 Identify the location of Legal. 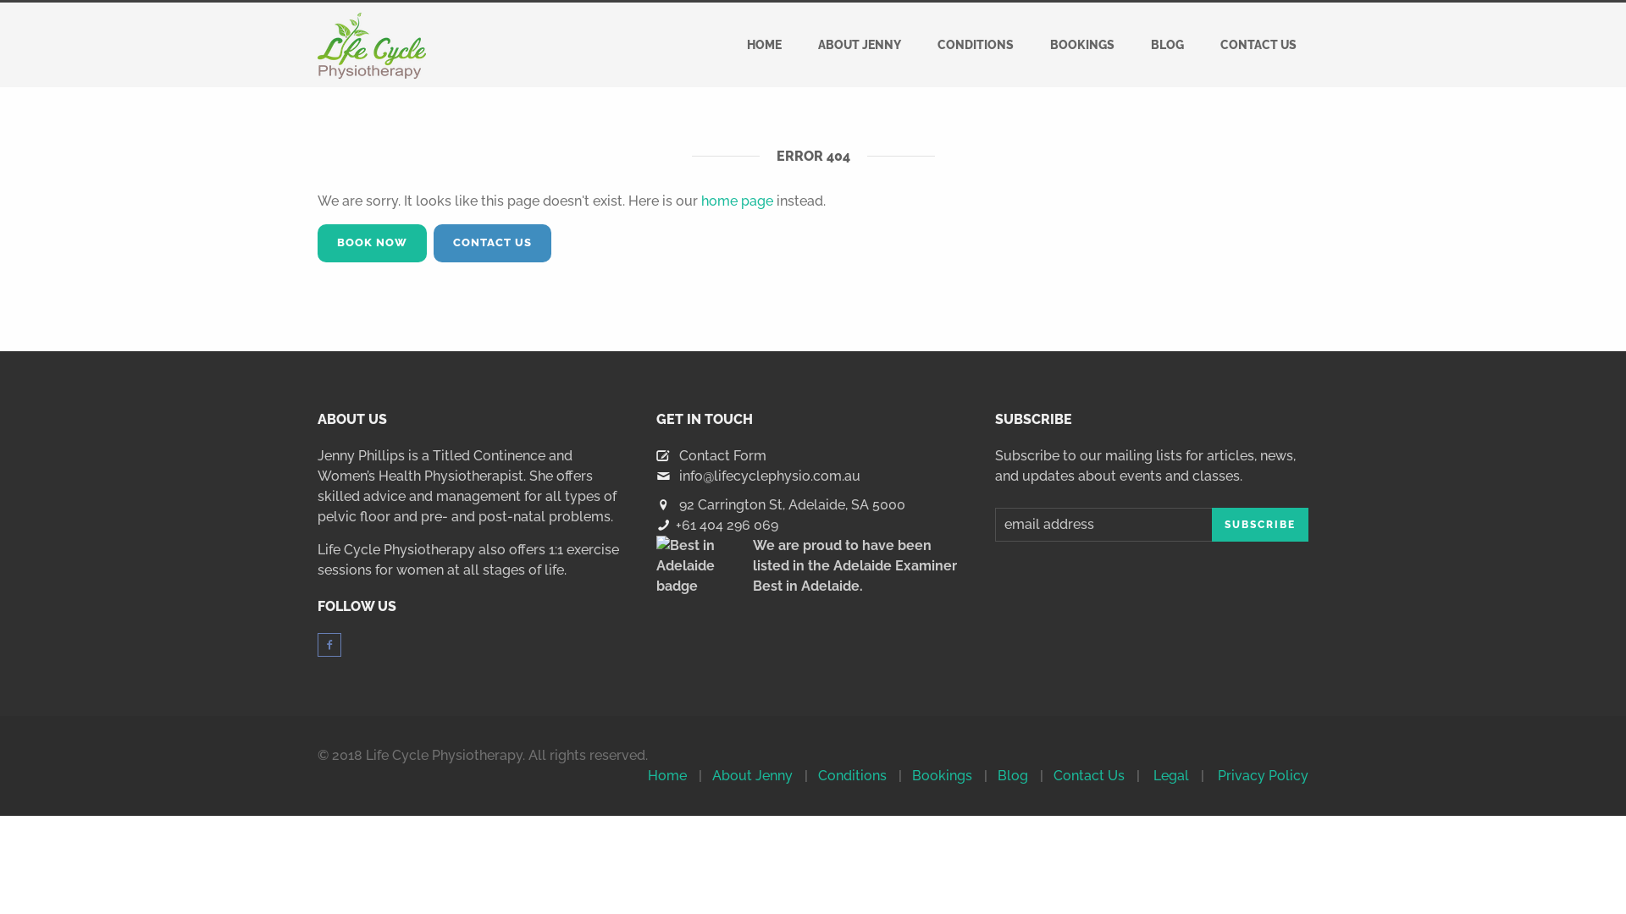
(1171, 775).